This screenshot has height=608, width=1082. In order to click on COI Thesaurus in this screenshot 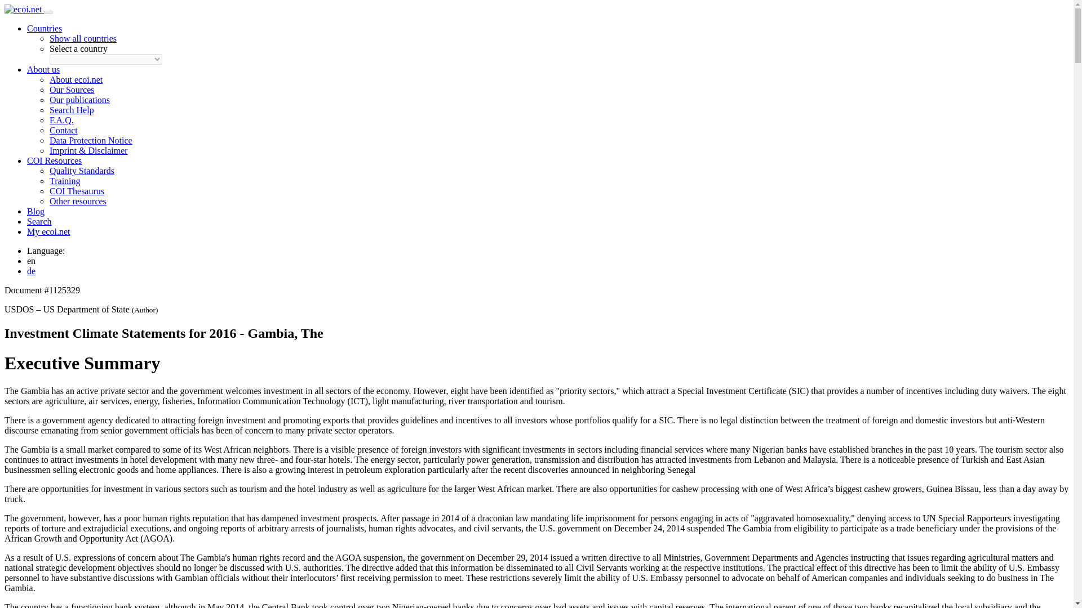, I will do `click(77, 190)`.